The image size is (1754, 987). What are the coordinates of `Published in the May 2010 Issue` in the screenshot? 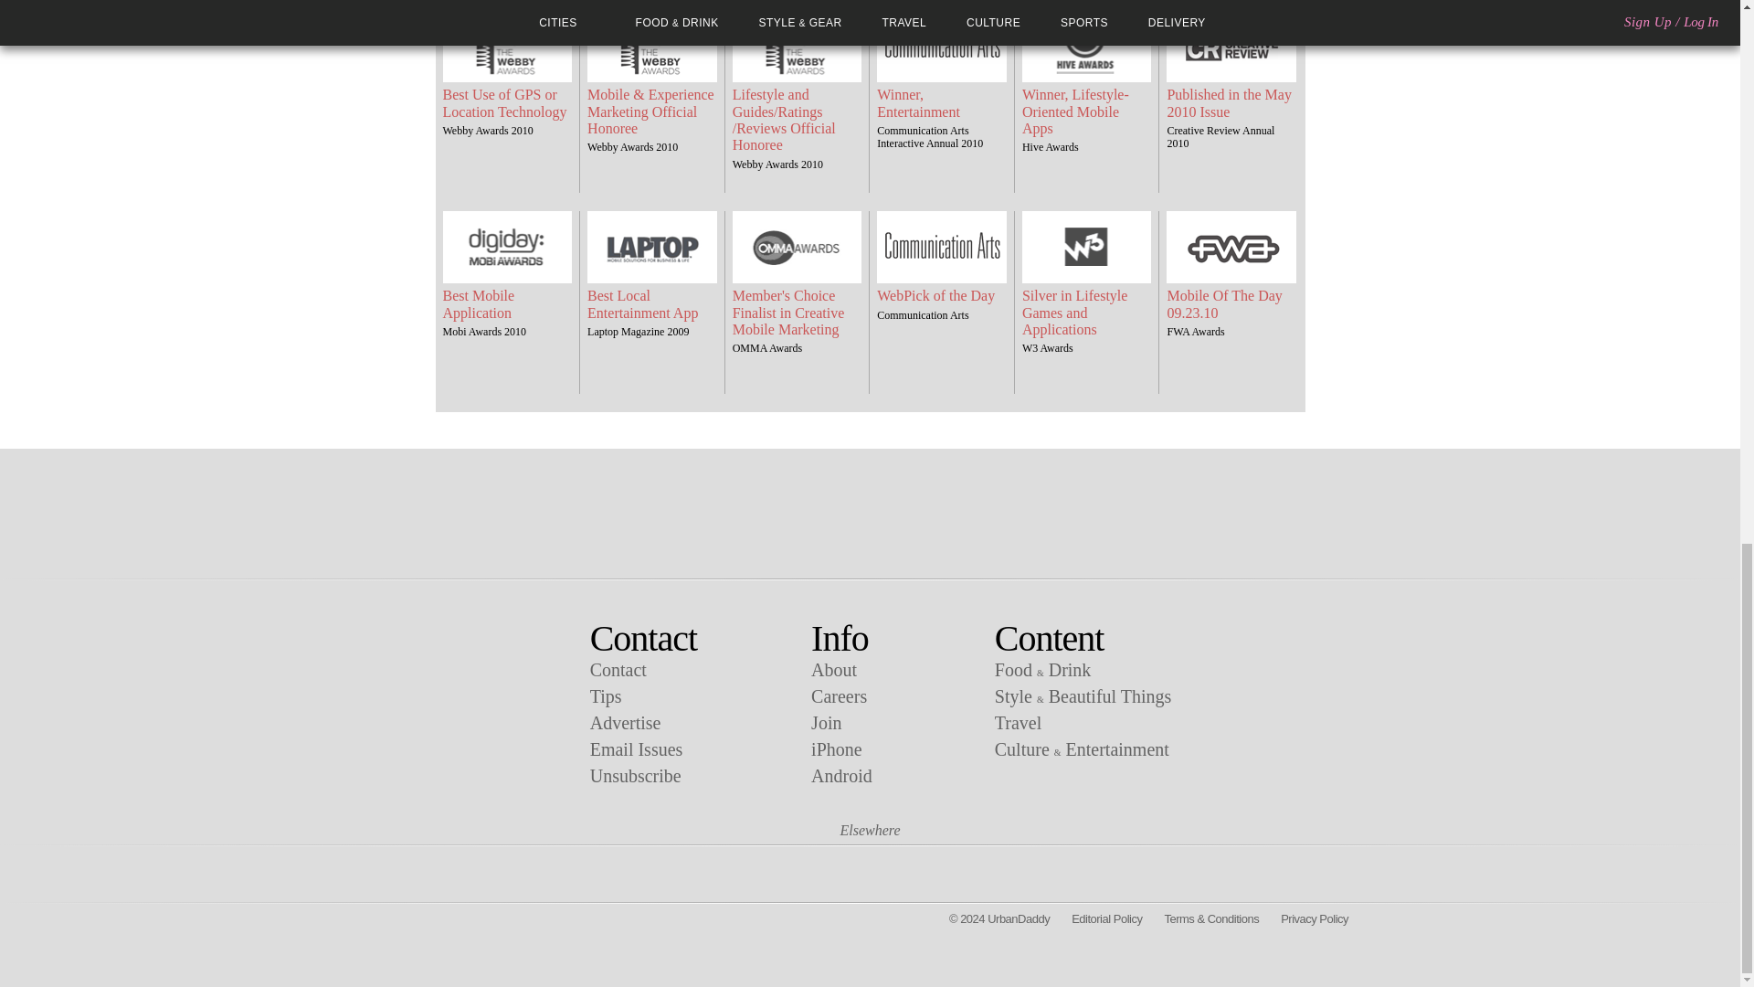 It's located at (1231, 103).